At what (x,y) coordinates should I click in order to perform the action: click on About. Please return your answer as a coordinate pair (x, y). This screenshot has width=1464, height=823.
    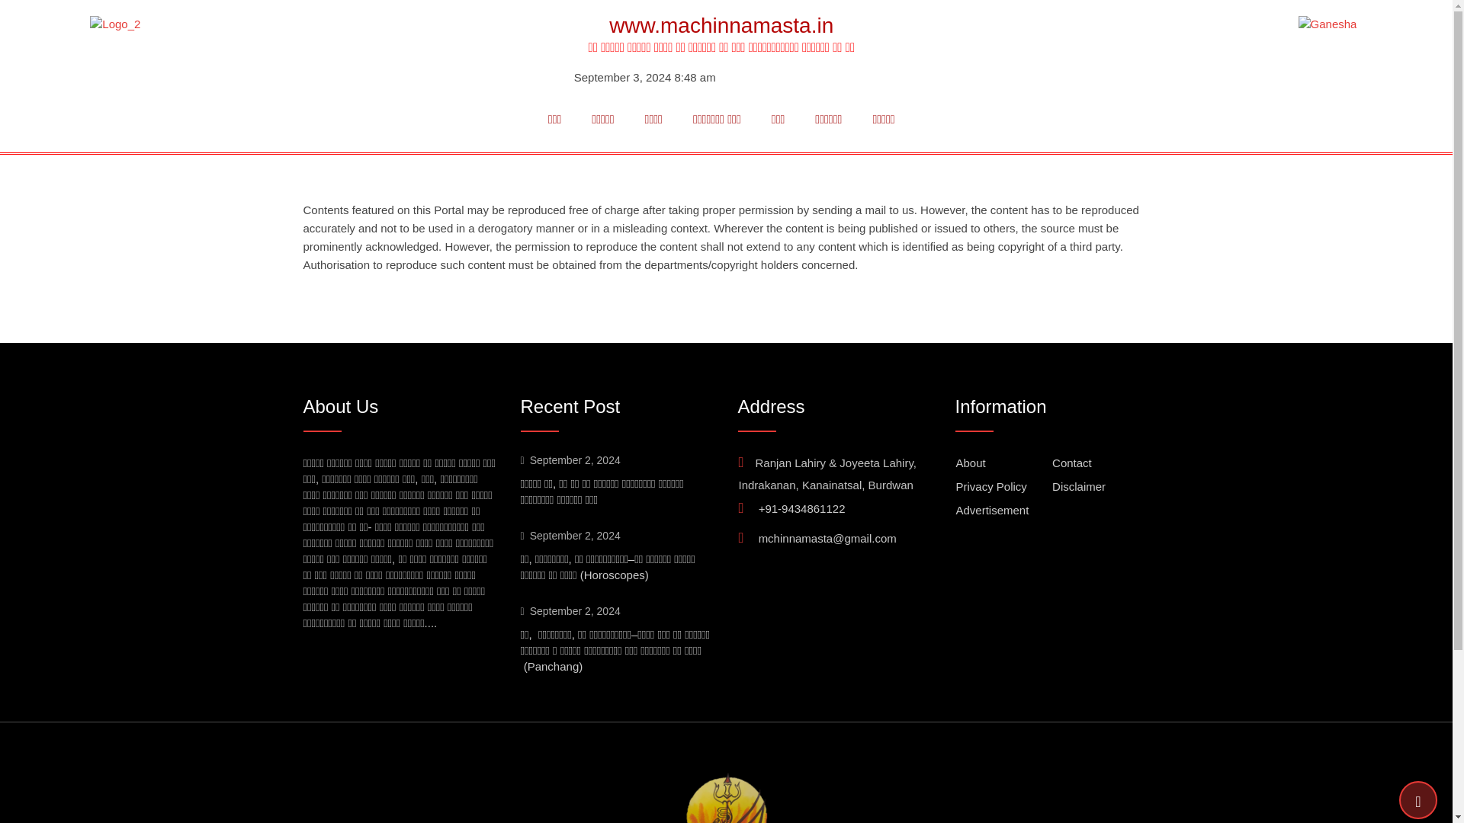
    Looking at the image, I should click on (970, 462).